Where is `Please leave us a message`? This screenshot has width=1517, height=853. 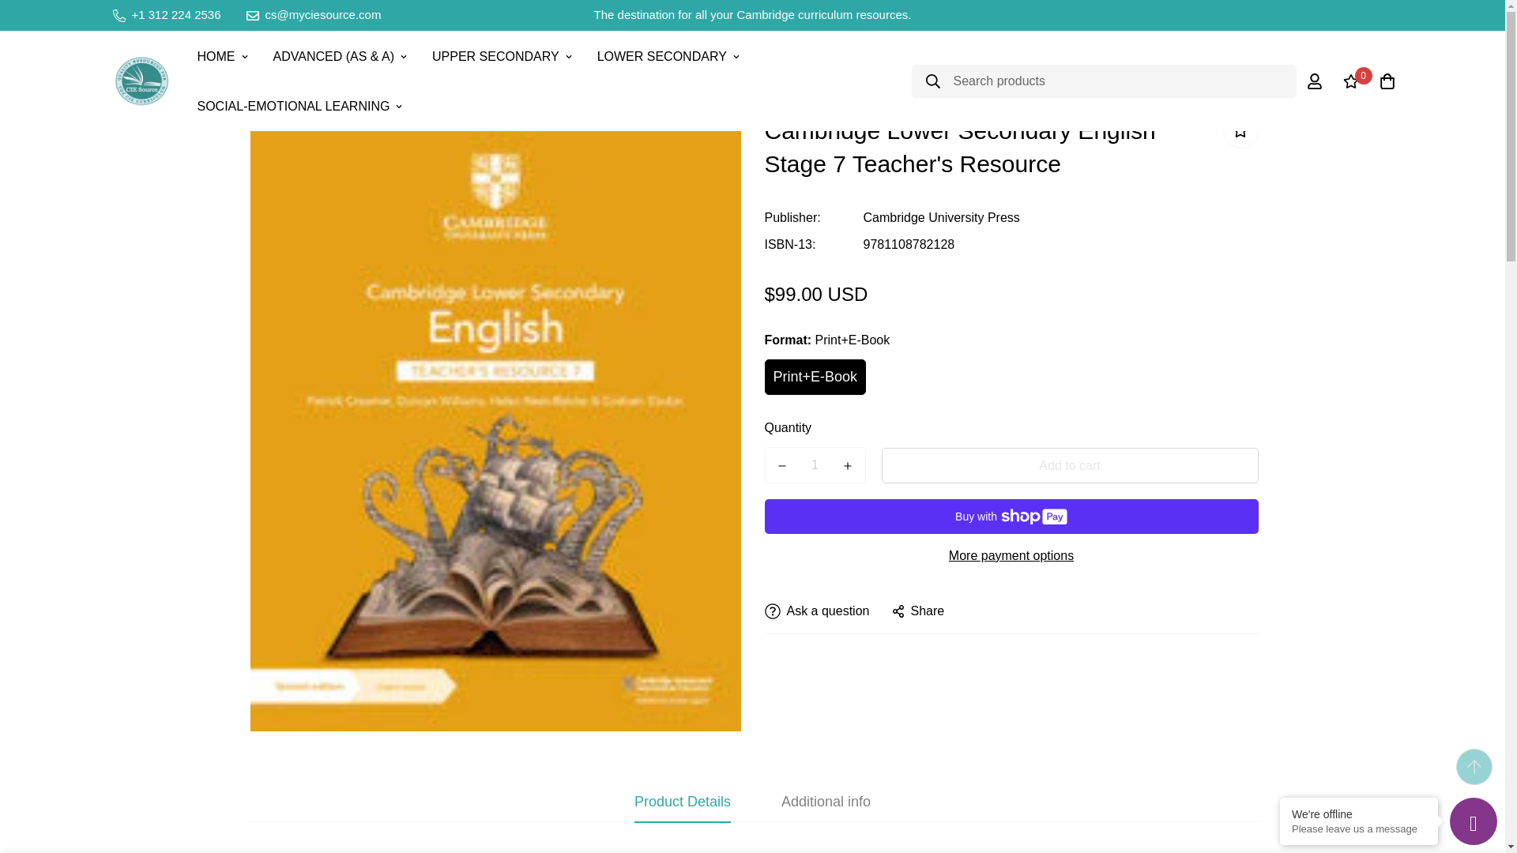 Please leave us a message is located at coordinates (1359, 829).